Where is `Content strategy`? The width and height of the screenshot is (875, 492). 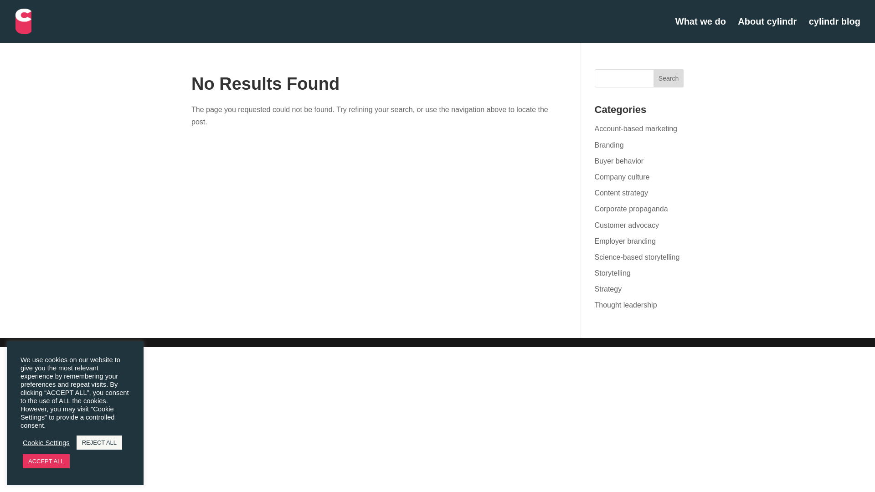 Content strategy is located at coordinates (622, 193).